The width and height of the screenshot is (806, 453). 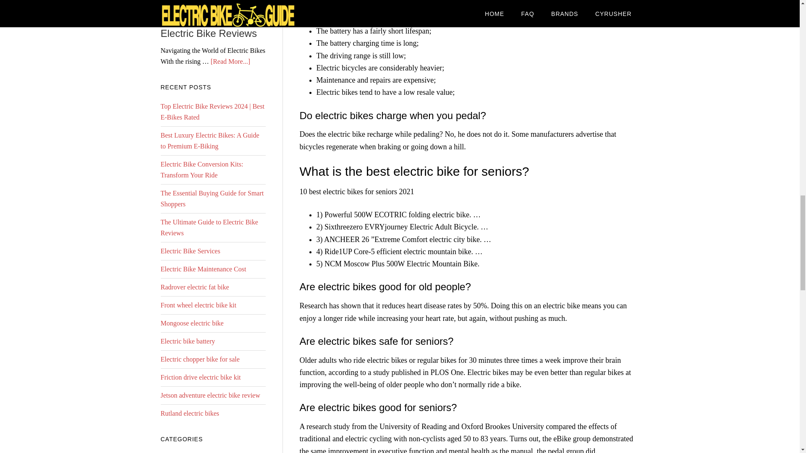 I want to click on The Ultimate Guide to Electric Bike Reviews, so click(x=209, y=227).